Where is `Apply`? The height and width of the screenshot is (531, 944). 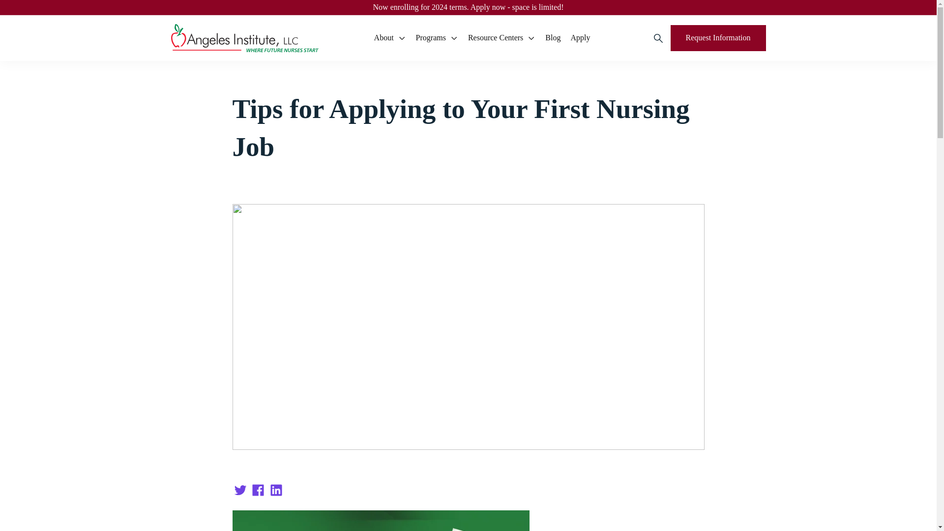
Apply is located at coordinates (580, 38).